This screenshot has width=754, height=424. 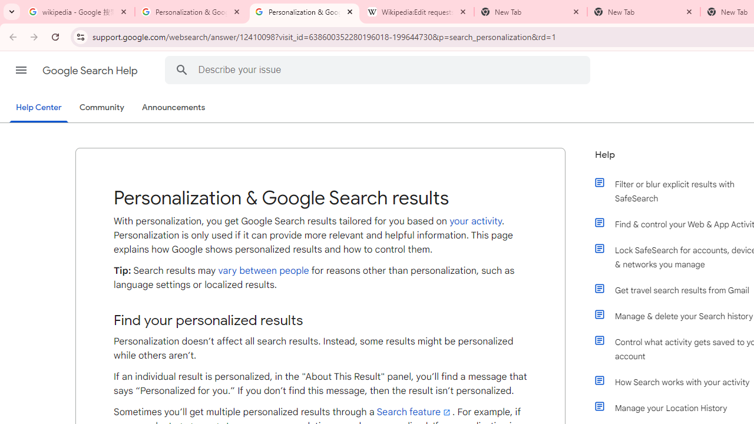 What do you see at coordinates (475, 221) in the screenshot?
I see `your activity` at bounding box center [475, 221].